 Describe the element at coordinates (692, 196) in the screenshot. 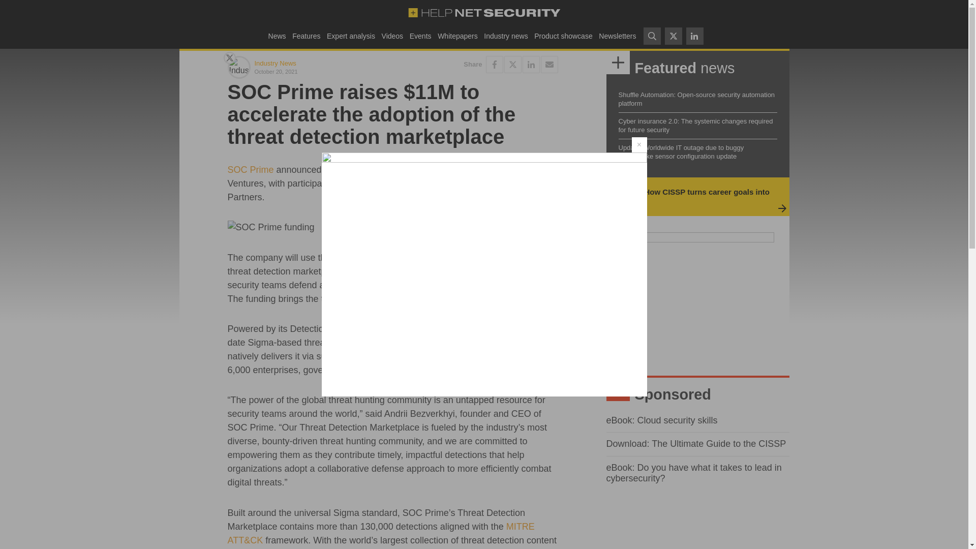

I see `eBook: How CISSP turns career goals into reality` at that location.